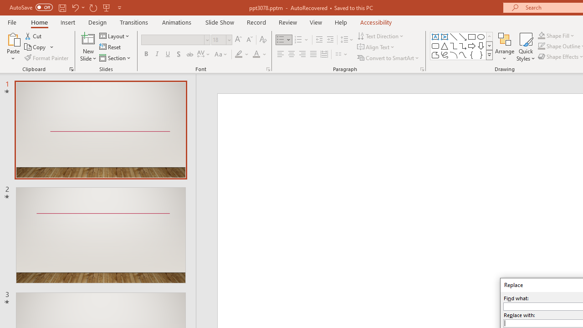 The height and width of the screenshot is (328, 583). I want to click on Connector: Elbow, so click(454, 46).